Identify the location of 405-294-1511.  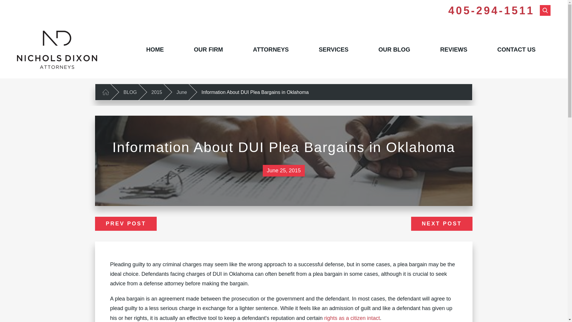
(491, 11).